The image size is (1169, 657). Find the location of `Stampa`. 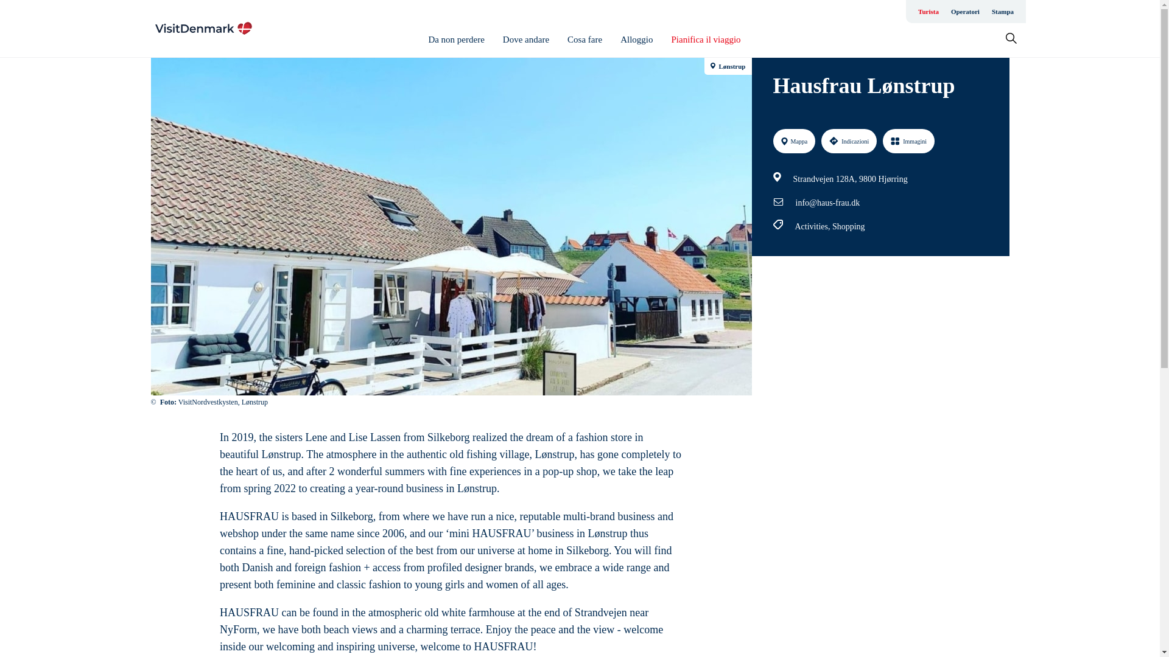

Stampa is located at coordinates (1002, 11).